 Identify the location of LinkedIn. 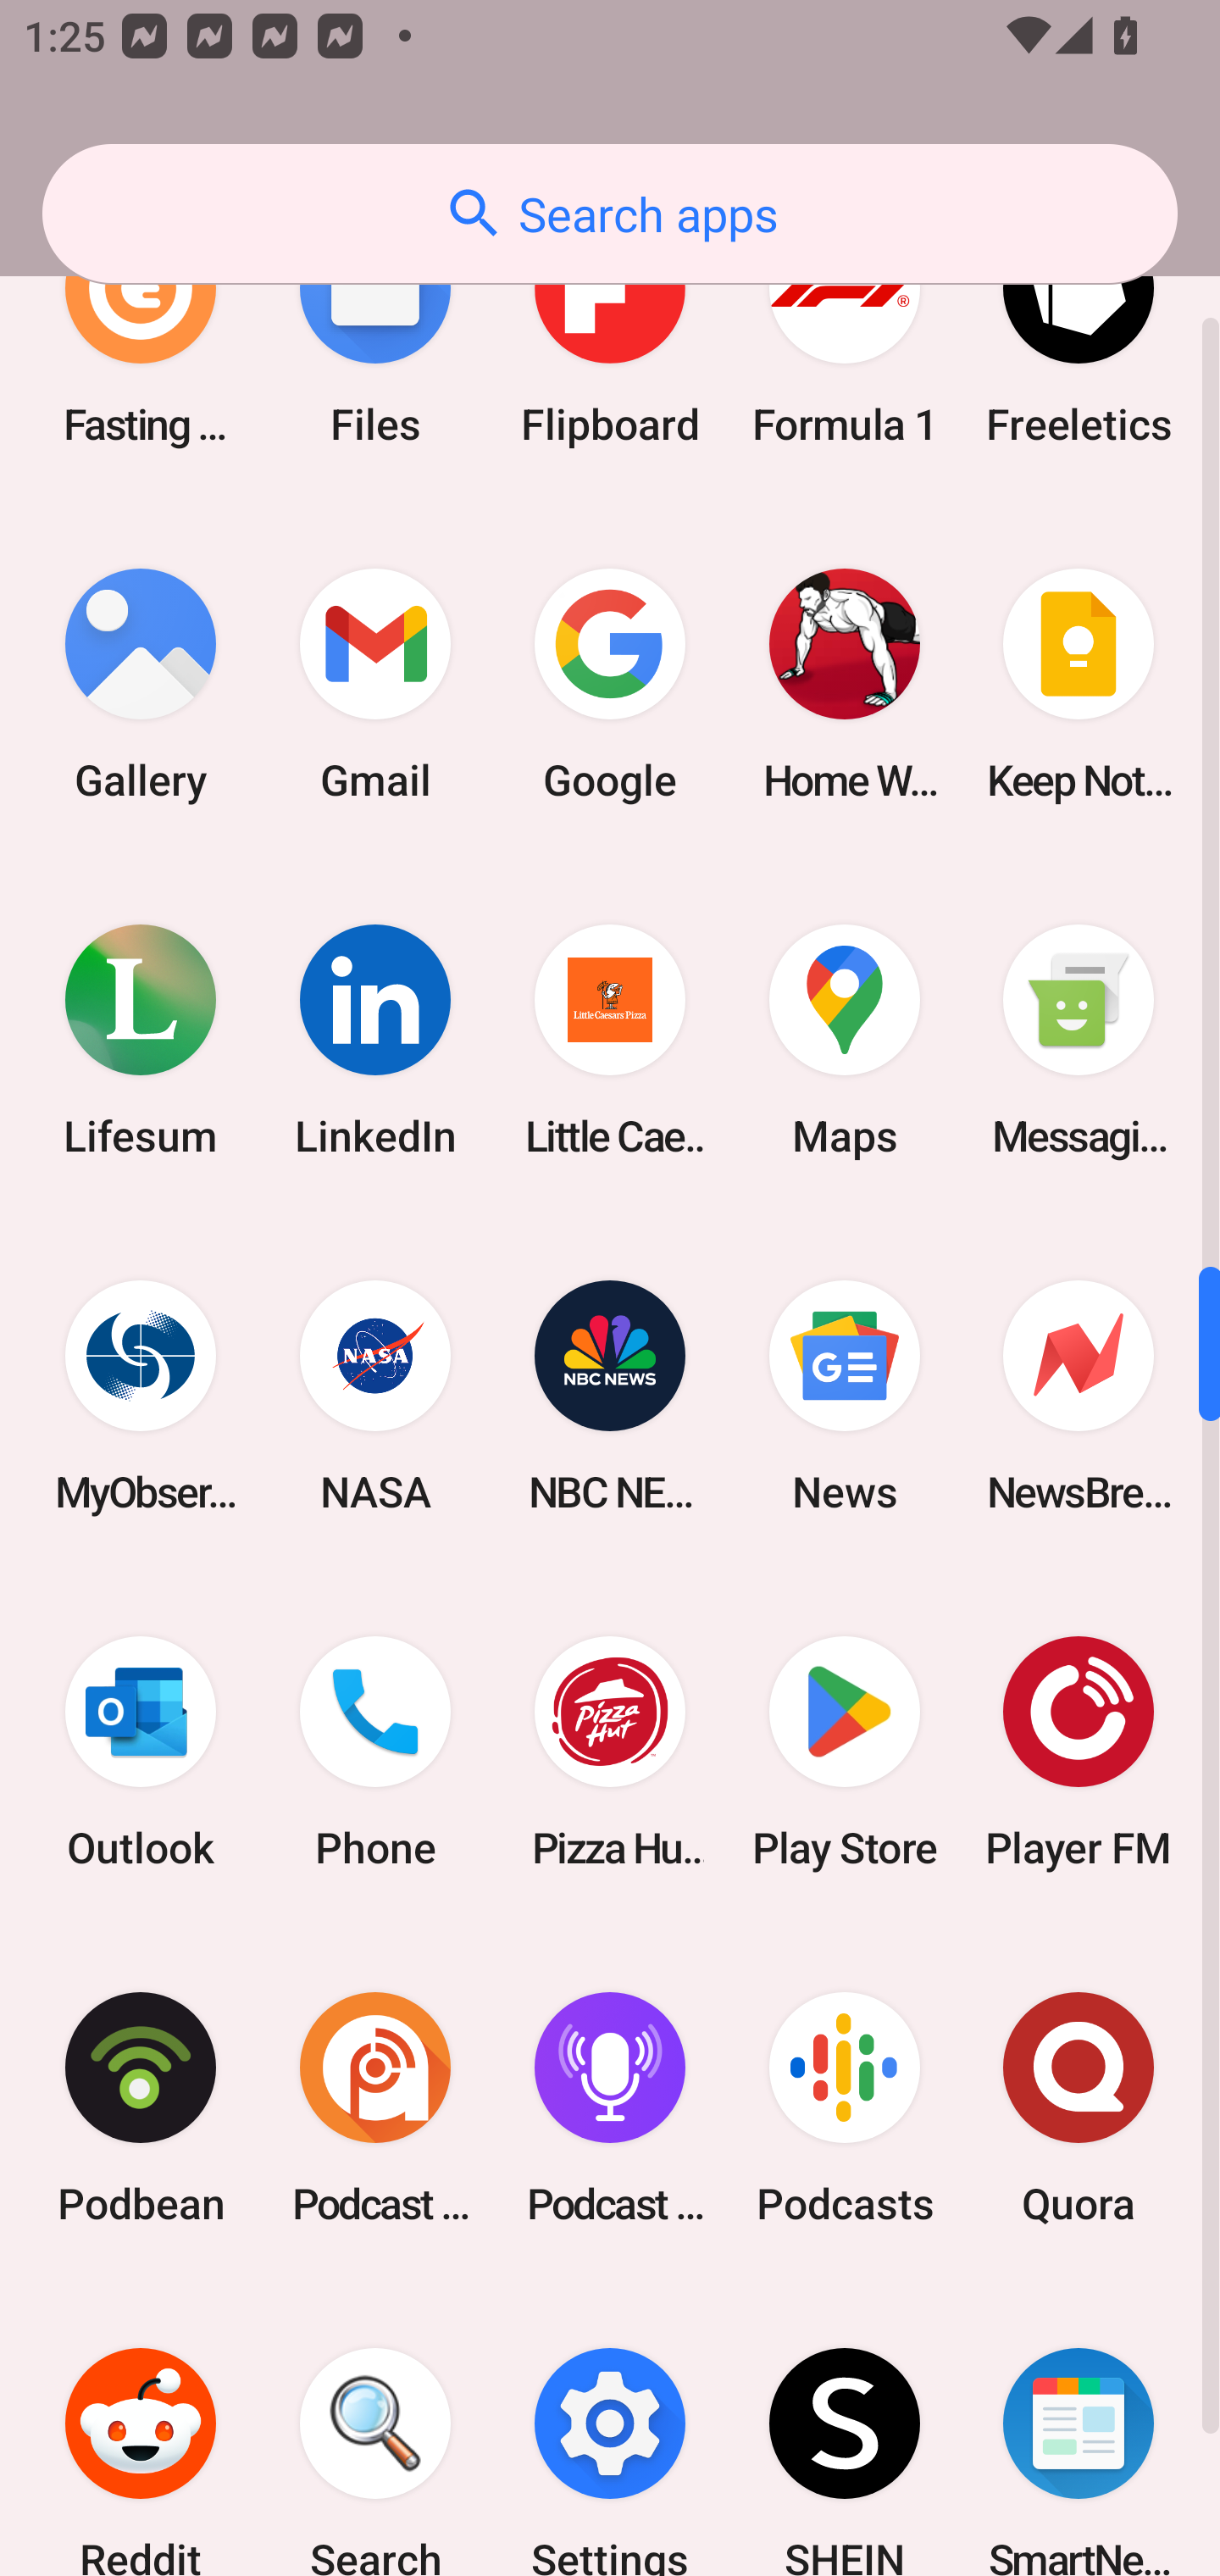
(375, 1041).